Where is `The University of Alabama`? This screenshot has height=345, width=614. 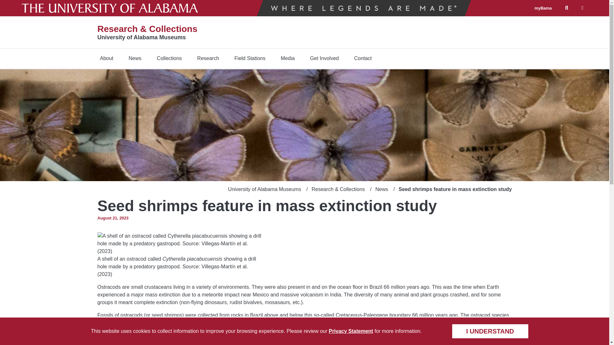 The University of Alabama is located at coordinates (110, 8).